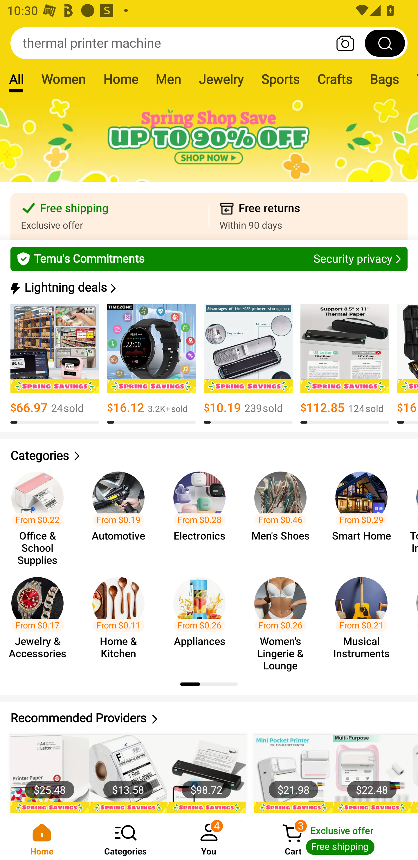  I want to click on $66.97 24￼sold 8.0, so click(55, 364).